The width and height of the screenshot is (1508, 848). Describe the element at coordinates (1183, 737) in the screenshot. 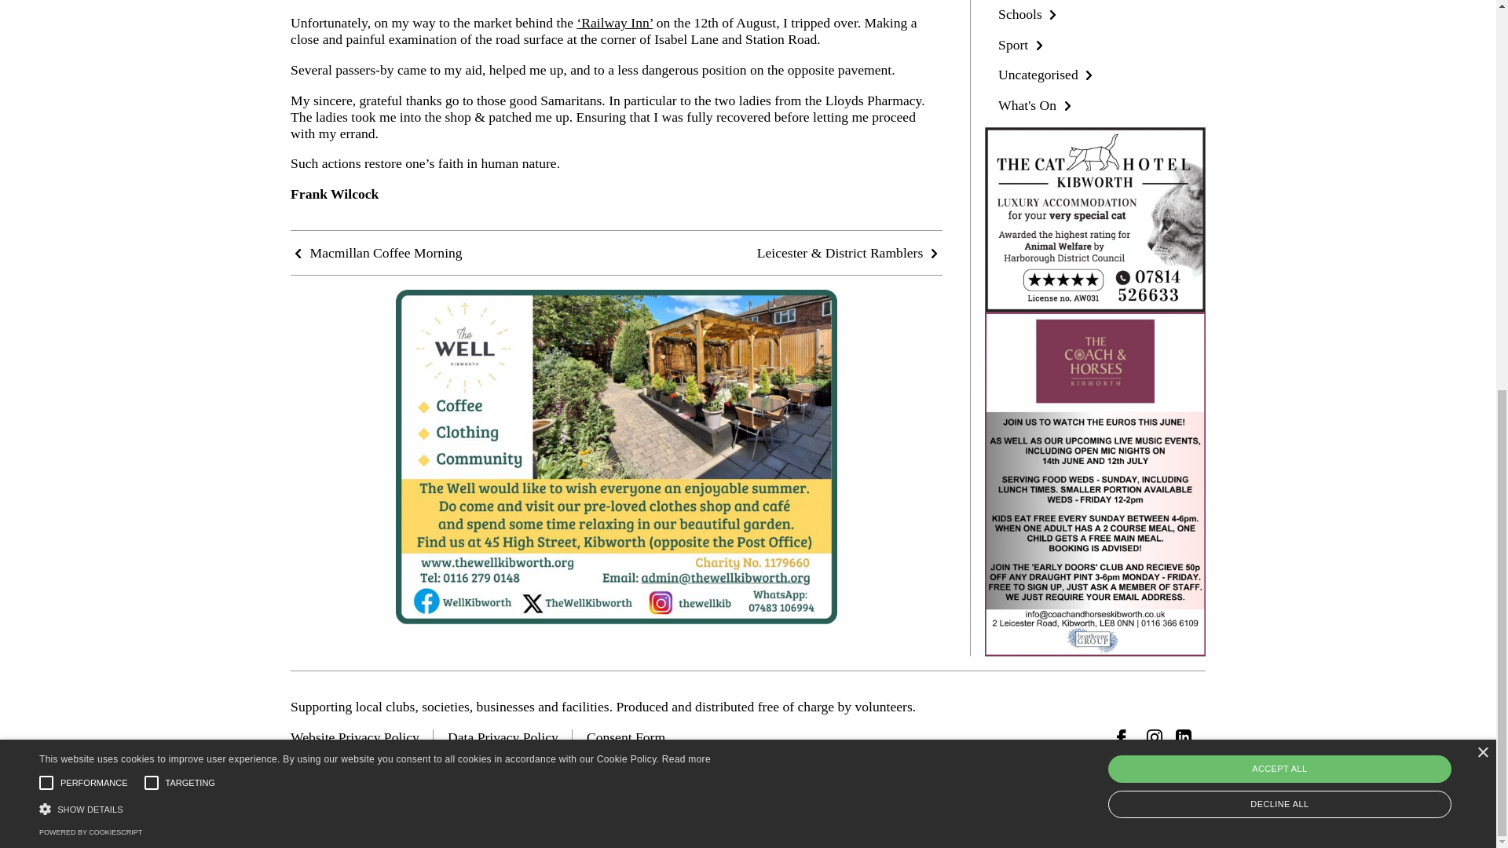

I see `Connect with us on LinkedIn` at that location.